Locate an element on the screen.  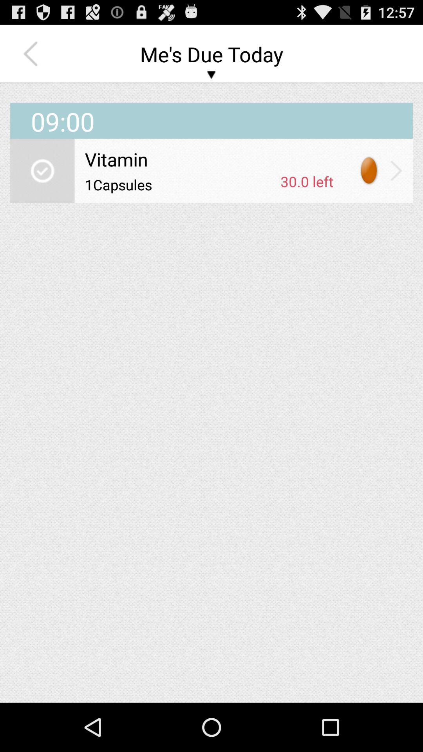
open the item below the 09:00 app is located at coordinates (209, 159).